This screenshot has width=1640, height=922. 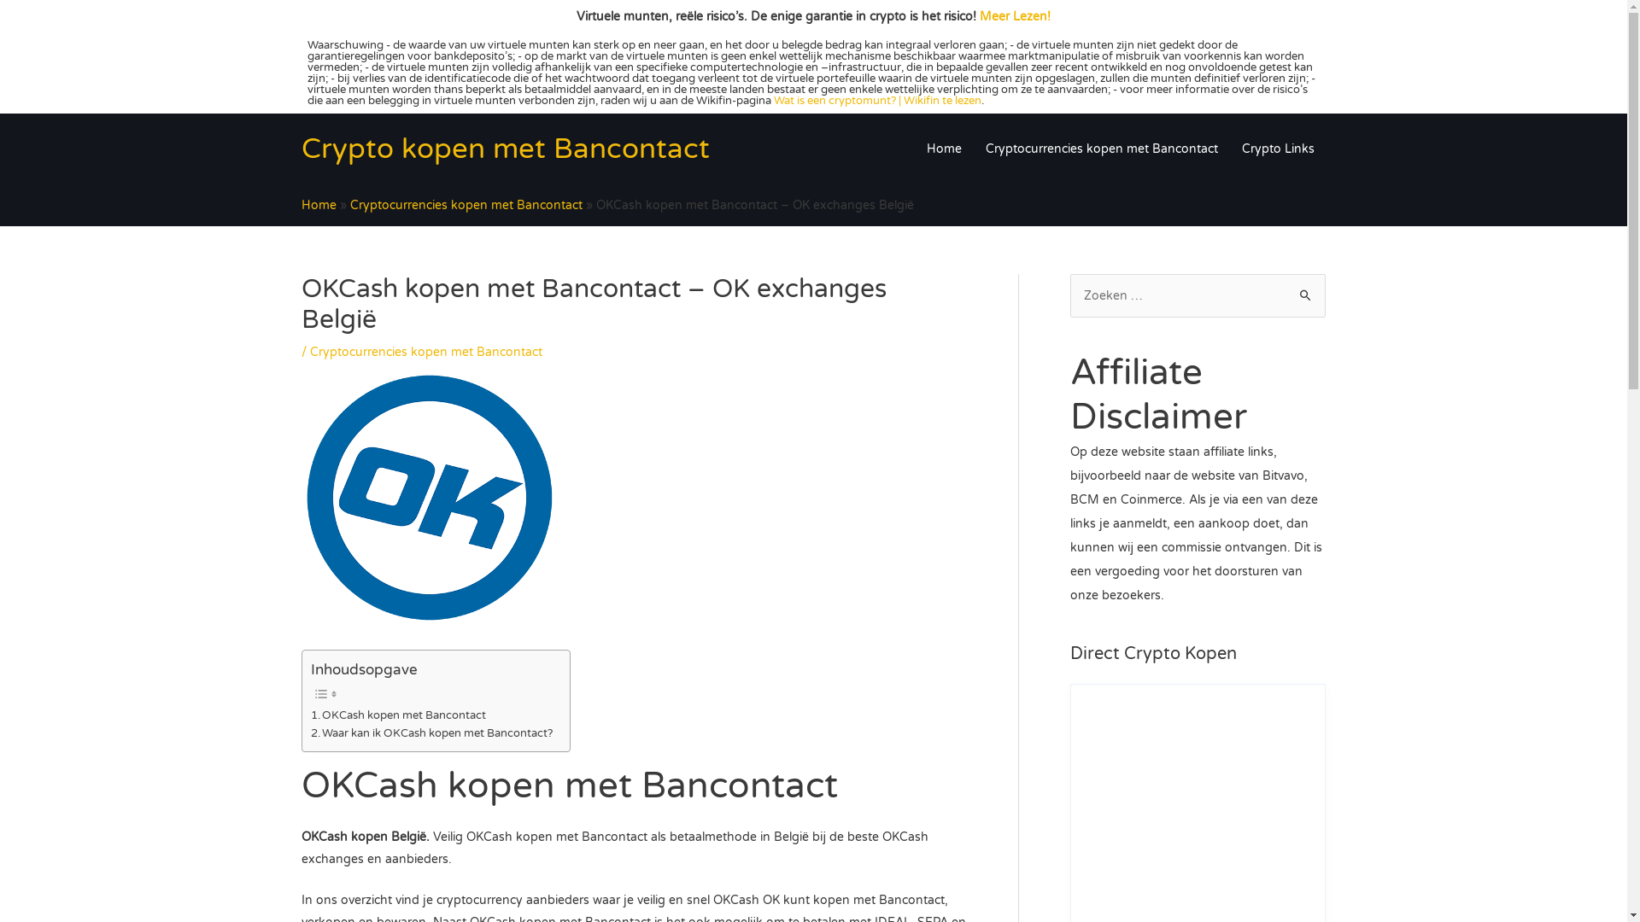 I want to click on Wat is een cryptomunt? | Wikifin te lezen, so click(x=878, y=101).